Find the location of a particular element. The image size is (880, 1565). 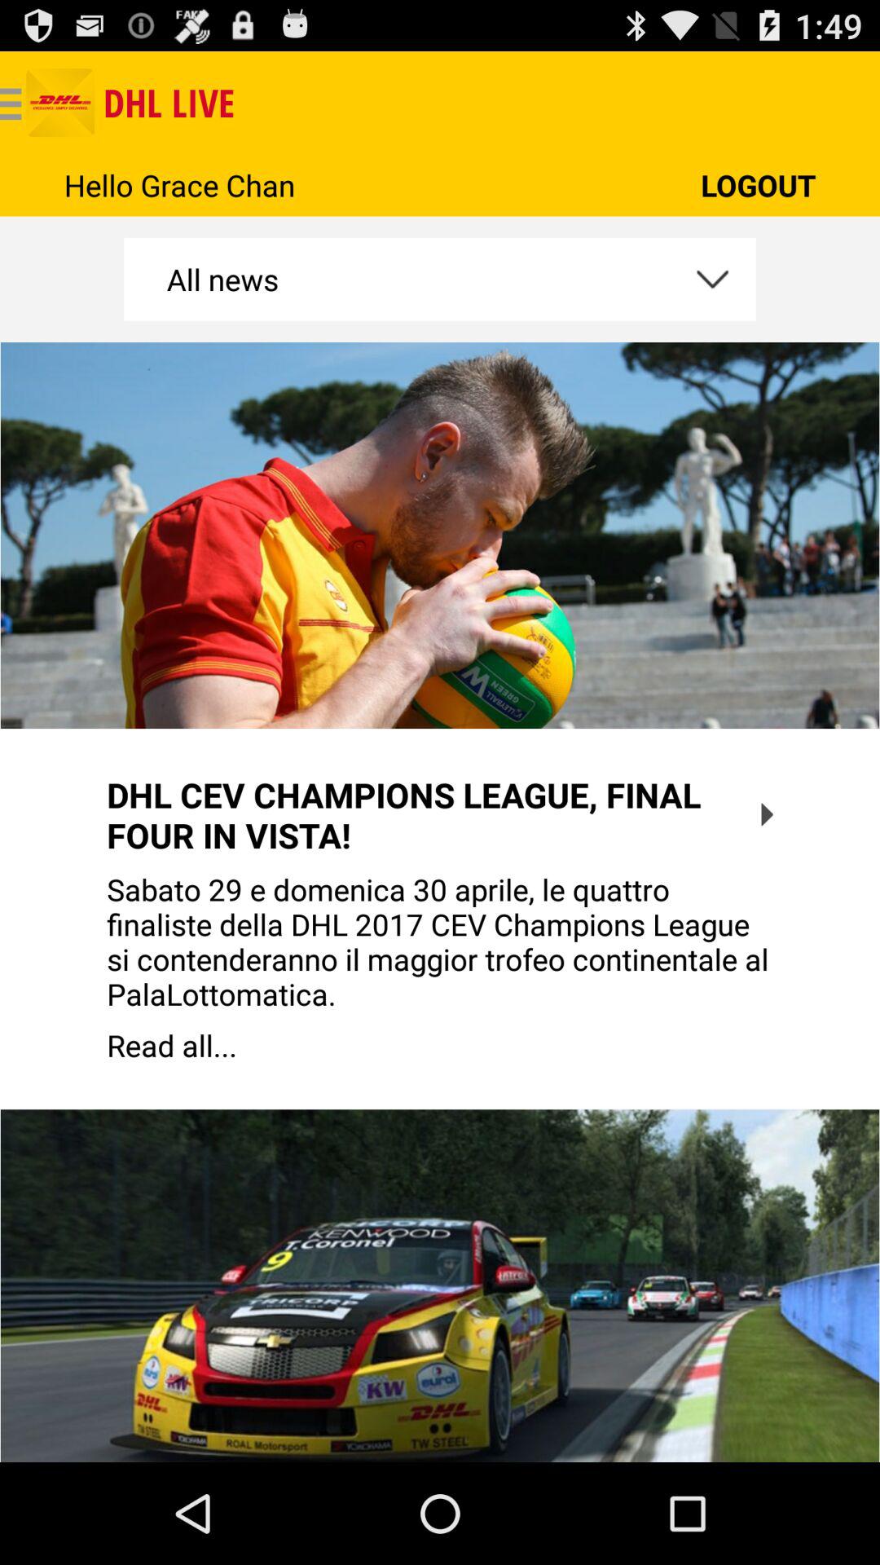

press item above sabato 29 e item is located at coordinates (767, 814).